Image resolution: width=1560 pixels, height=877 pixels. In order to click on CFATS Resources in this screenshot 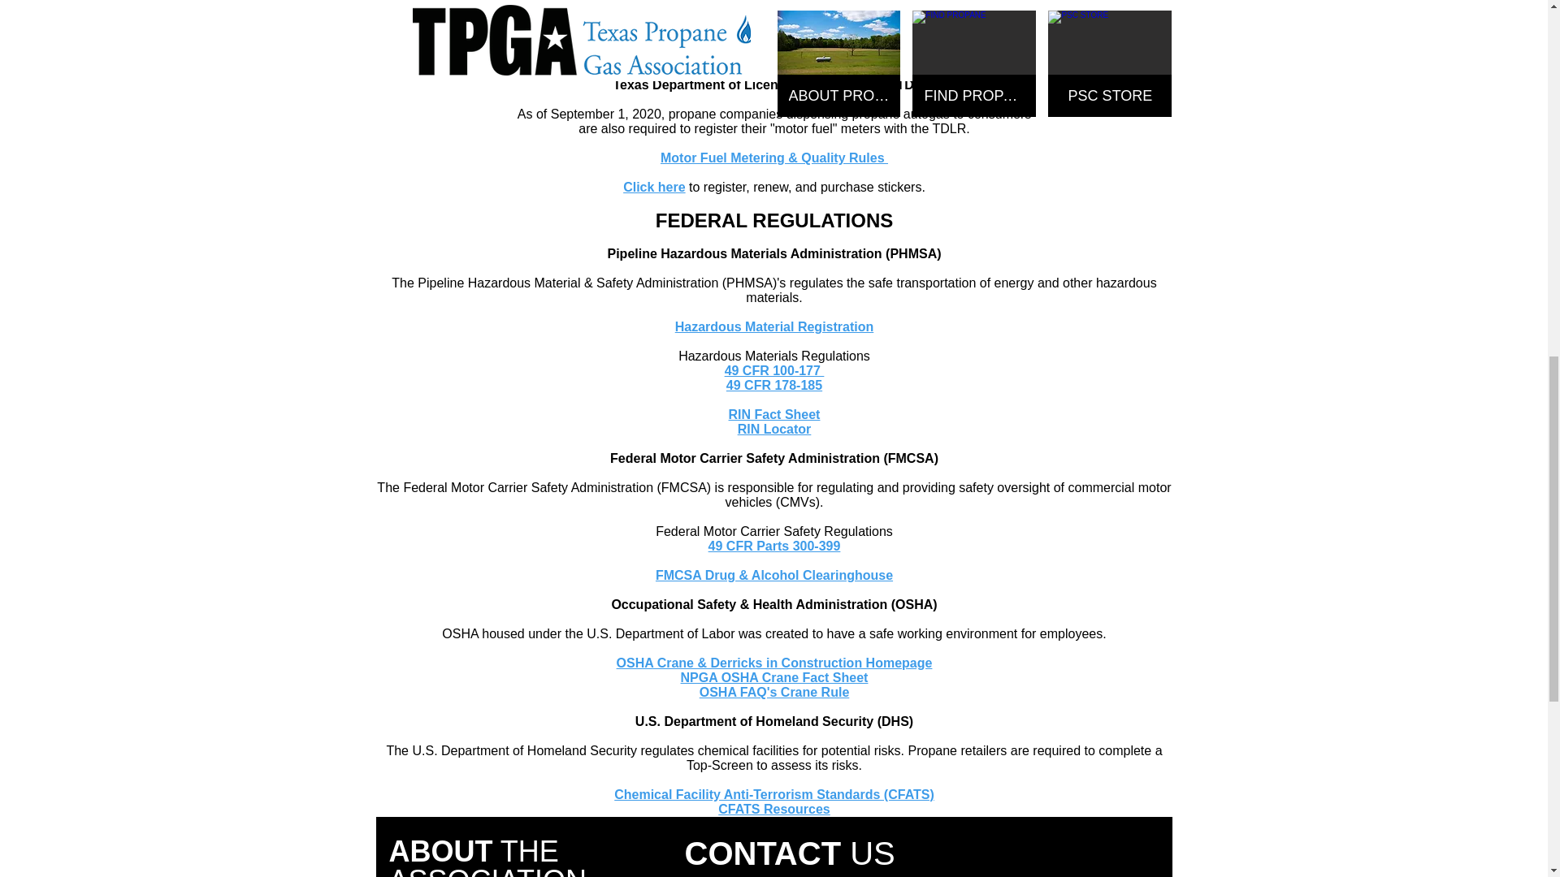, I will do `click(773, 809)`.